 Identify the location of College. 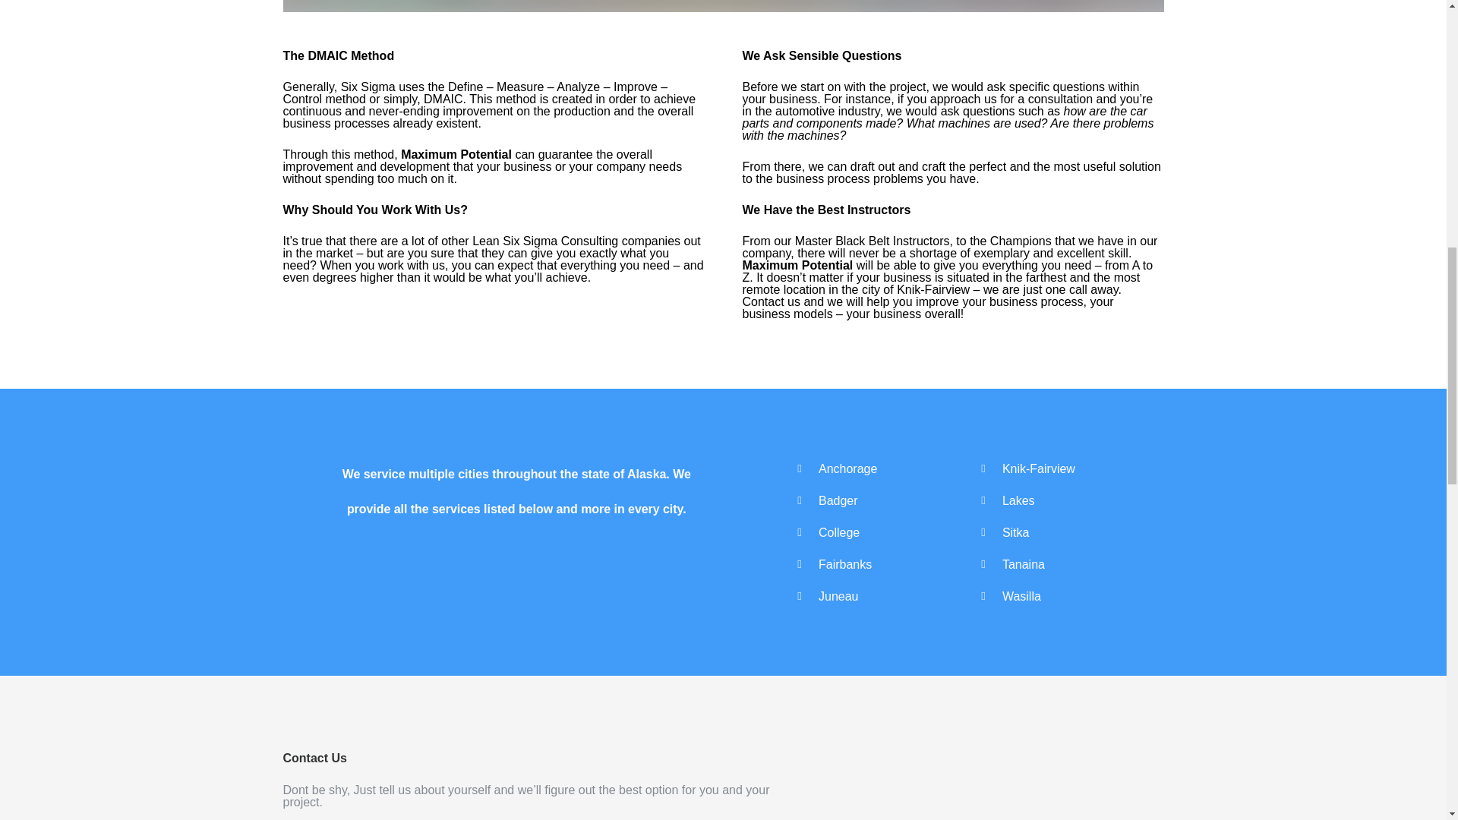
(838, 531).